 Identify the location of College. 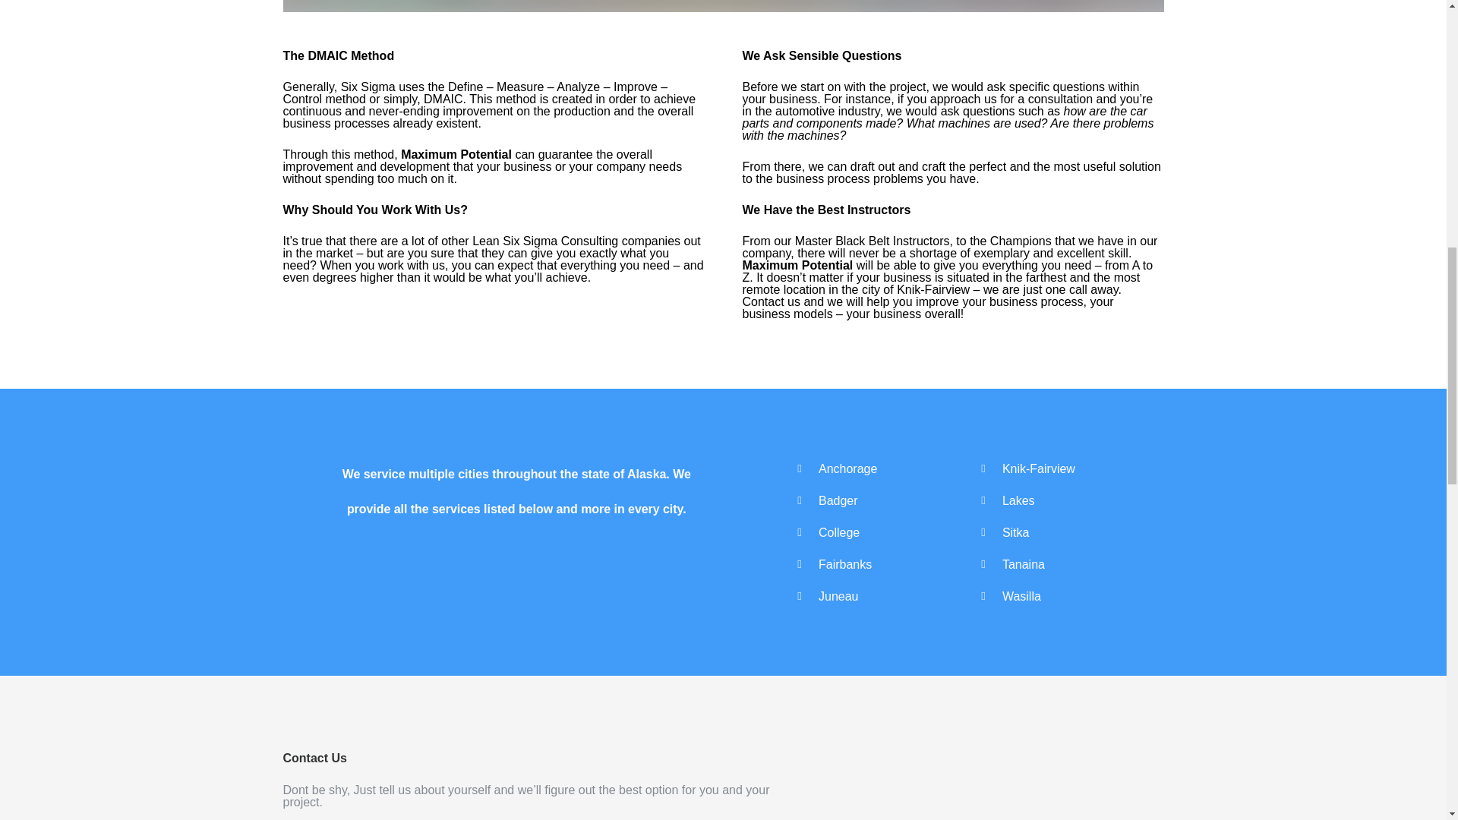
(838, 531).